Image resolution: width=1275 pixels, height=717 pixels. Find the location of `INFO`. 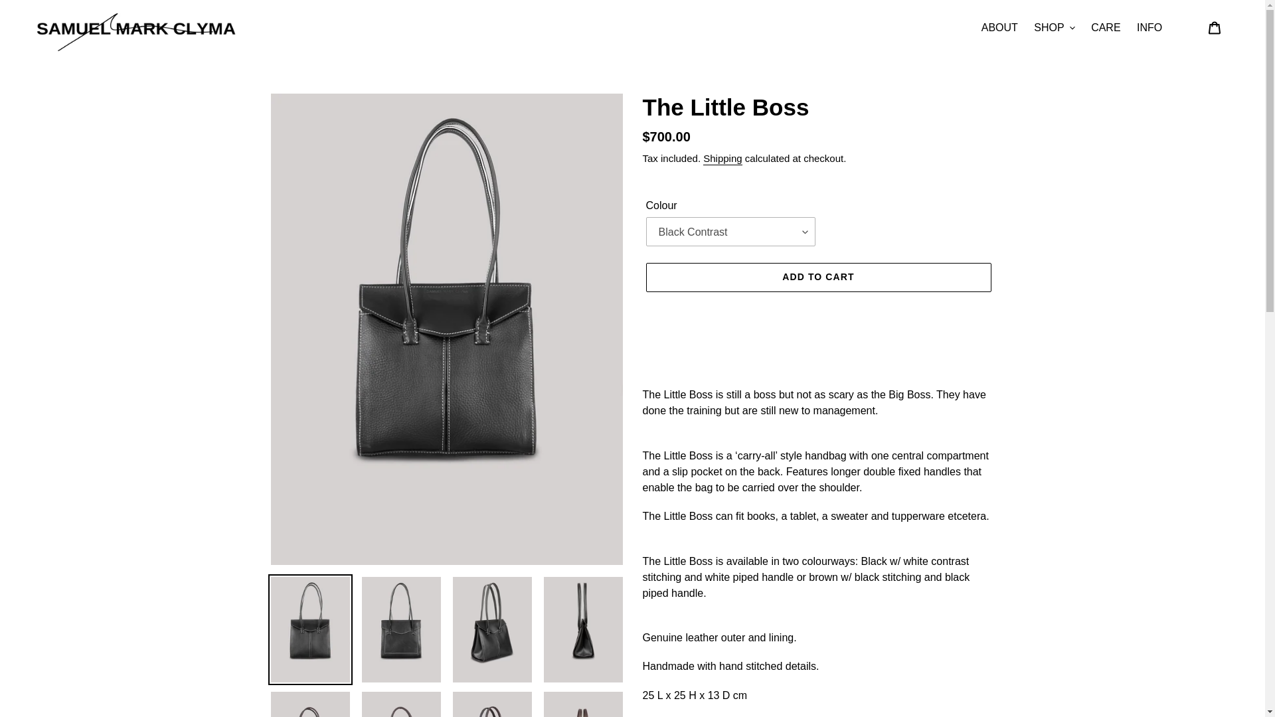

INFO is located at coordinates (1149, 27).